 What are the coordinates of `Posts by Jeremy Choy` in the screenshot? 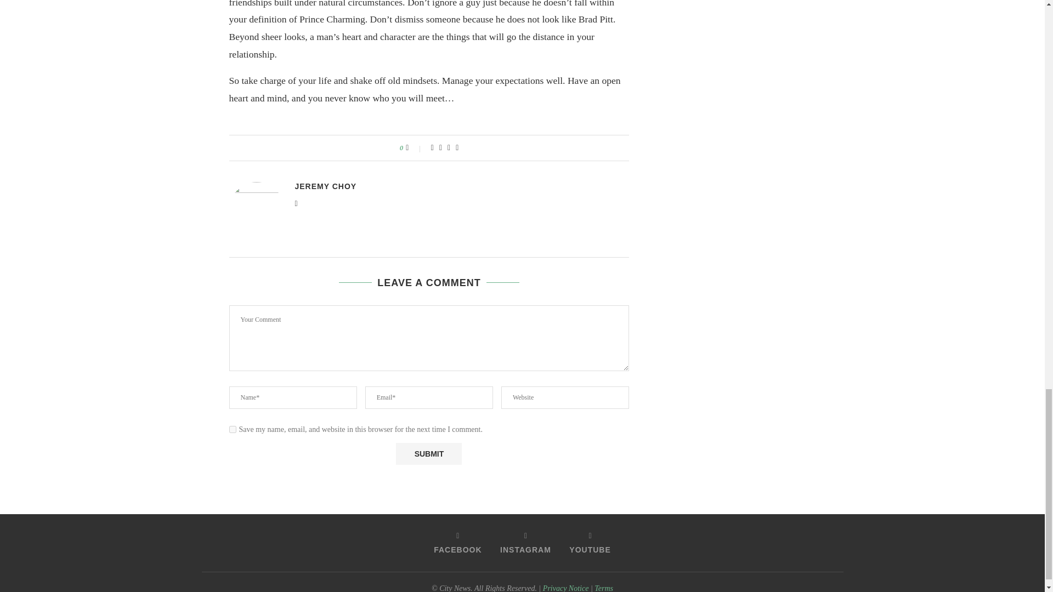 It's located at (326, 186).